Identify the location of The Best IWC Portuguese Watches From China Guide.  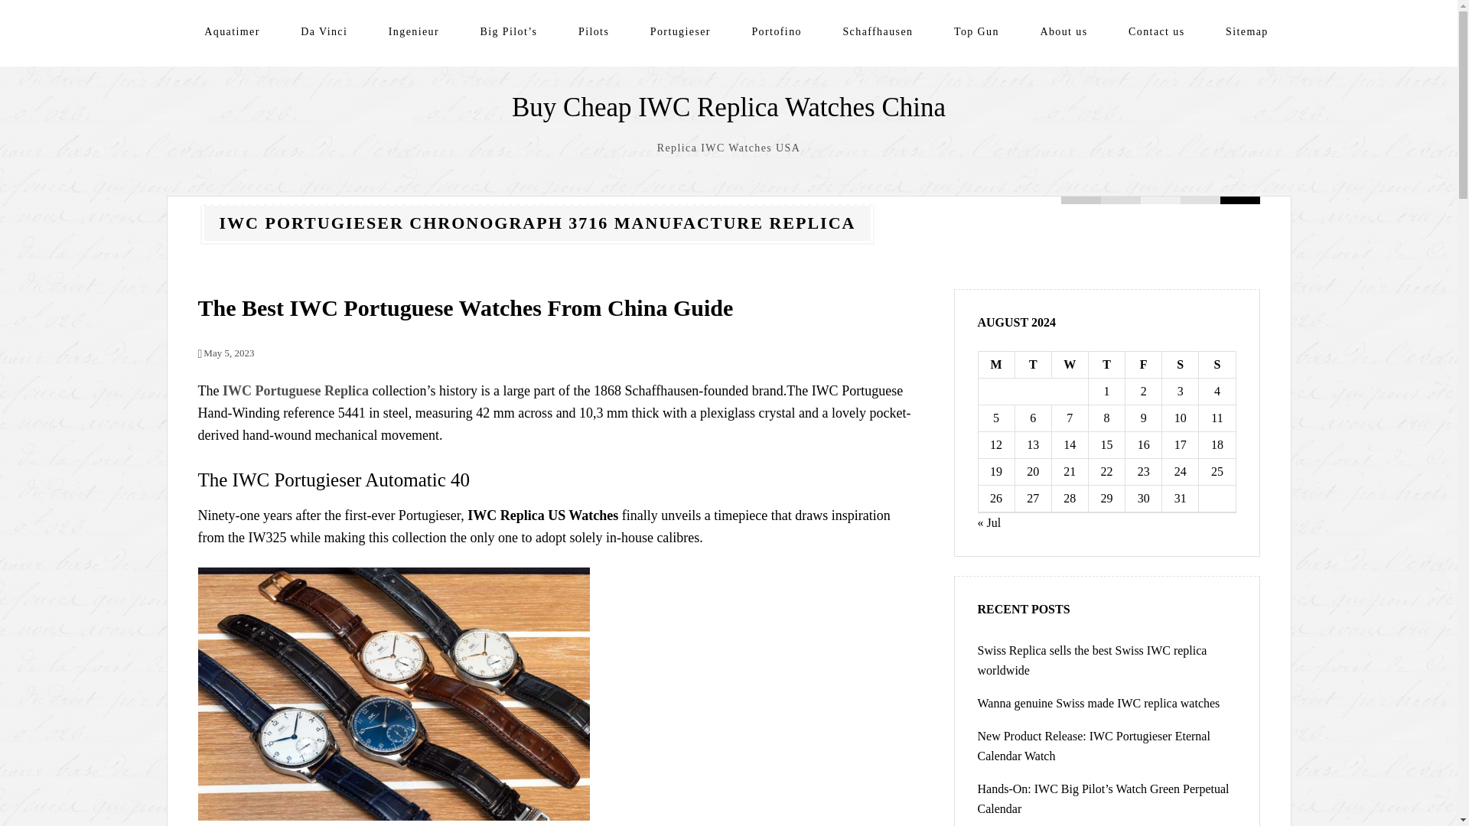
(465, 307).